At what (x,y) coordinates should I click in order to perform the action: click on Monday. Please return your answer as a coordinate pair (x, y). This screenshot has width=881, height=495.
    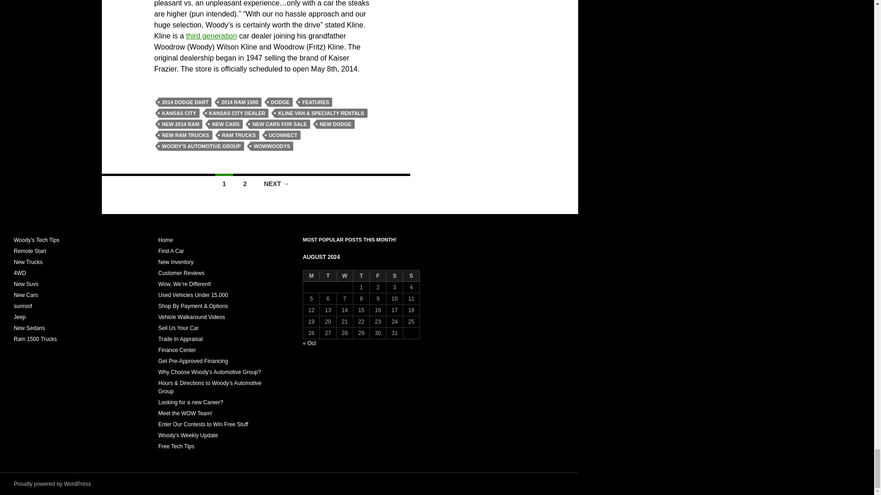
    Looking at the image, I should click on (311, 276).